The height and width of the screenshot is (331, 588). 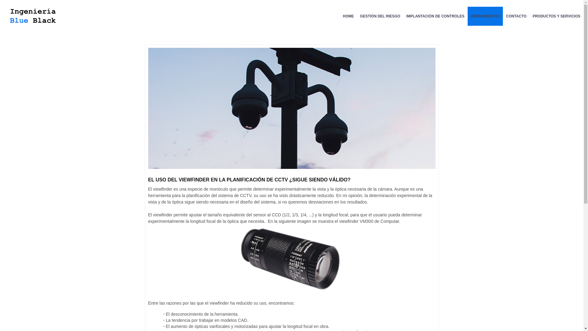 I want to click on PRODUCTOS Y SERVICIOS, so click(x=556, y=16).